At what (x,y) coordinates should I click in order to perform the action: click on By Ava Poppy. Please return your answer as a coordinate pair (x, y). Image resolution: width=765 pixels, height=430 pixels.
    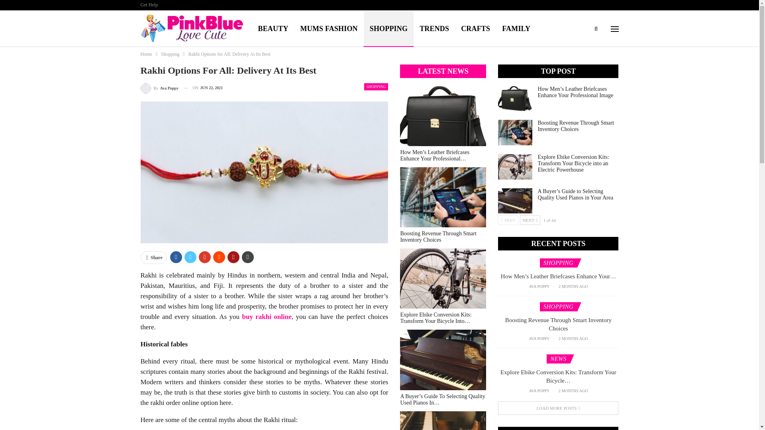
    Looking at the image, I should click on (159, 88).